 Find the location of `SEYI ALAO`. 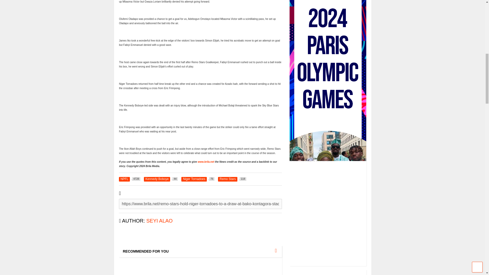

SEYI ALAO is located at coordinates (232, 179).